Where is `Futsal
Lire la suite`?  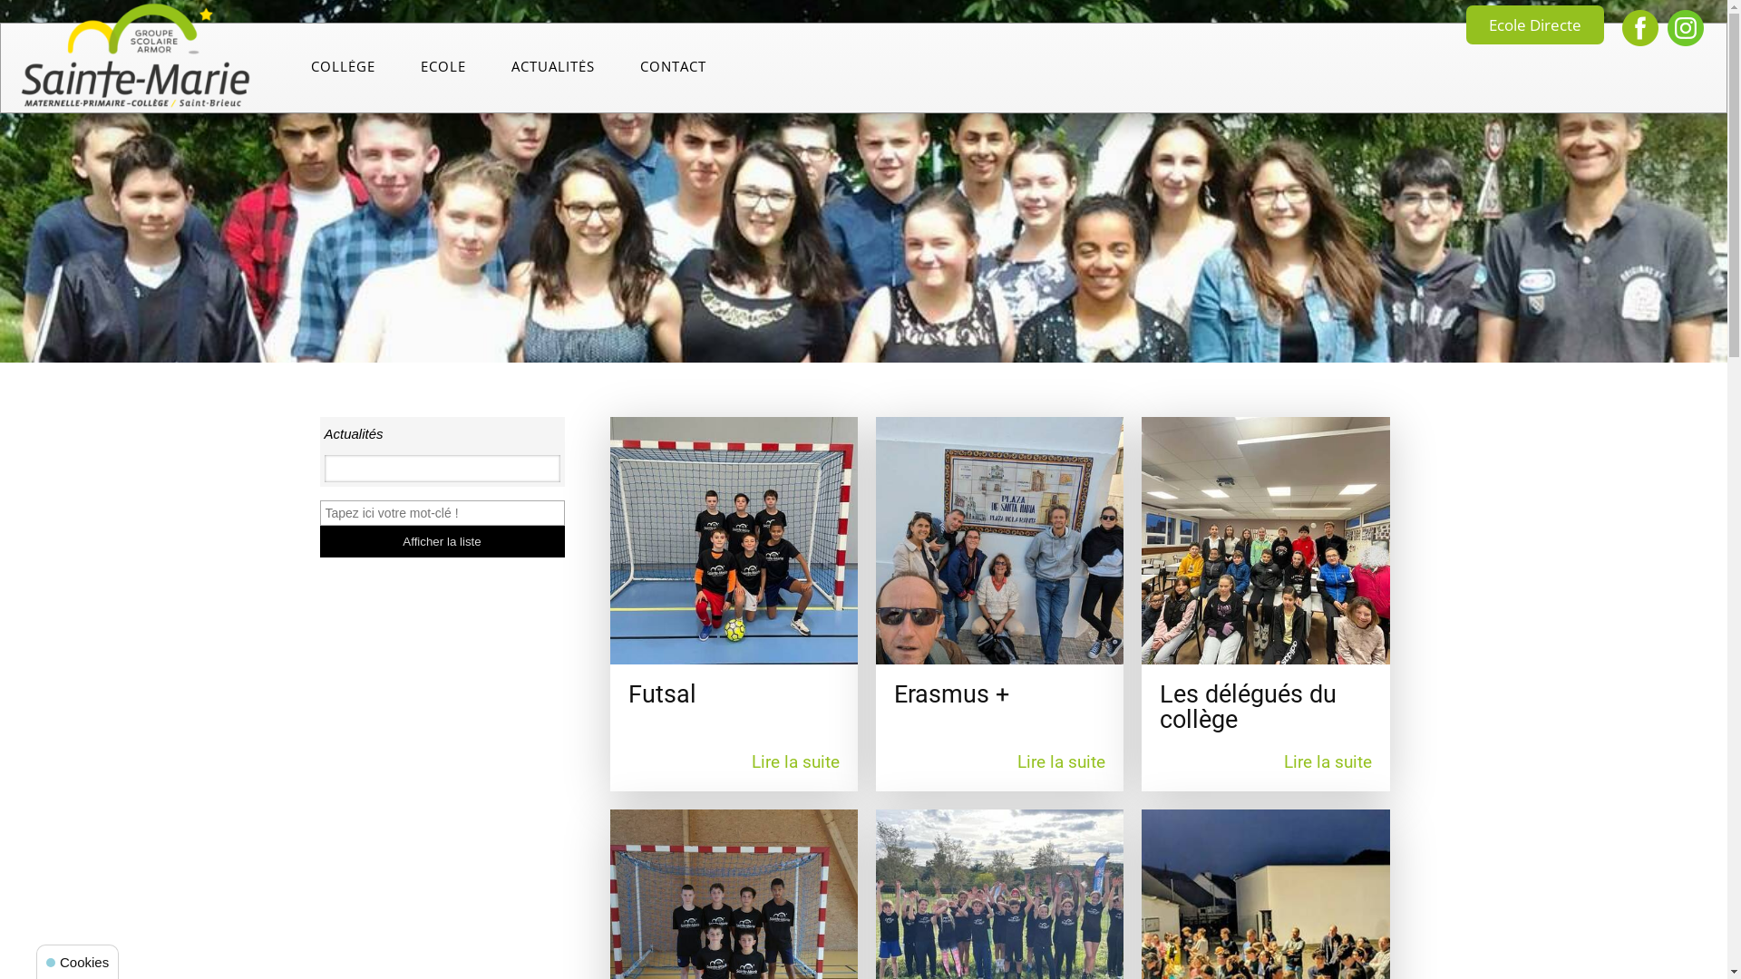 Futsal
Lire la suite is located at coordinates (733, 604).